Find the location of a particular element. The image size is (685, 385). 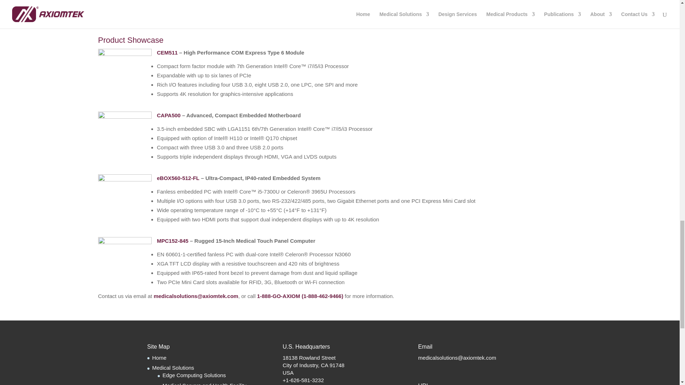

Medical Servers and Health Facility Kiosks is located at coordinates (205, 384).